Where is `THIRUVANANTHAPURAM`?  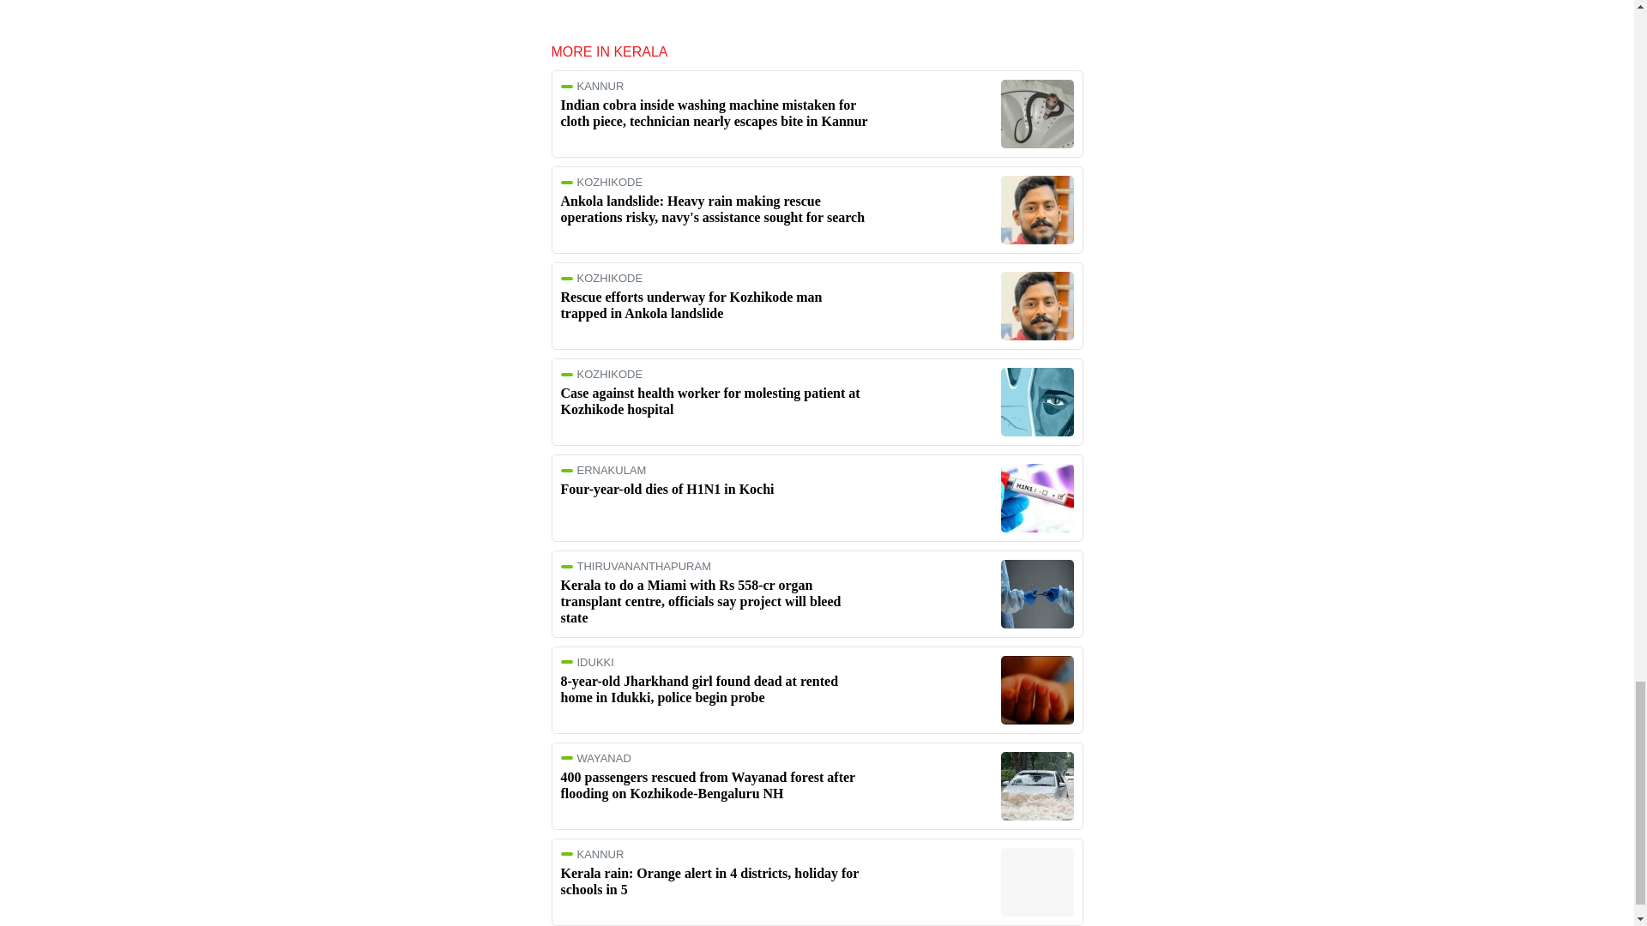 THIRUVANANTHAPURAM is located at coordinates (715, 566).